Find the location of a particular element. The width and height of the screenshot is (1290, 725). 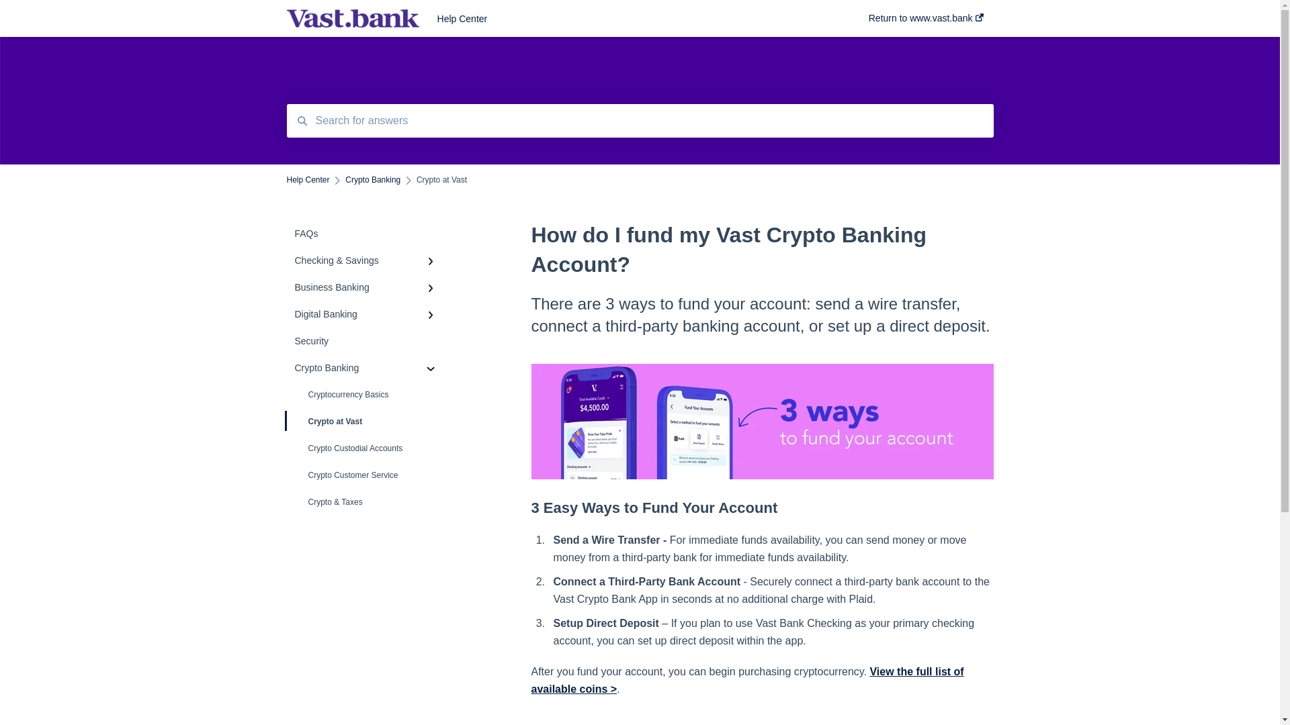

Help Center is located at coordinates (633, 19).